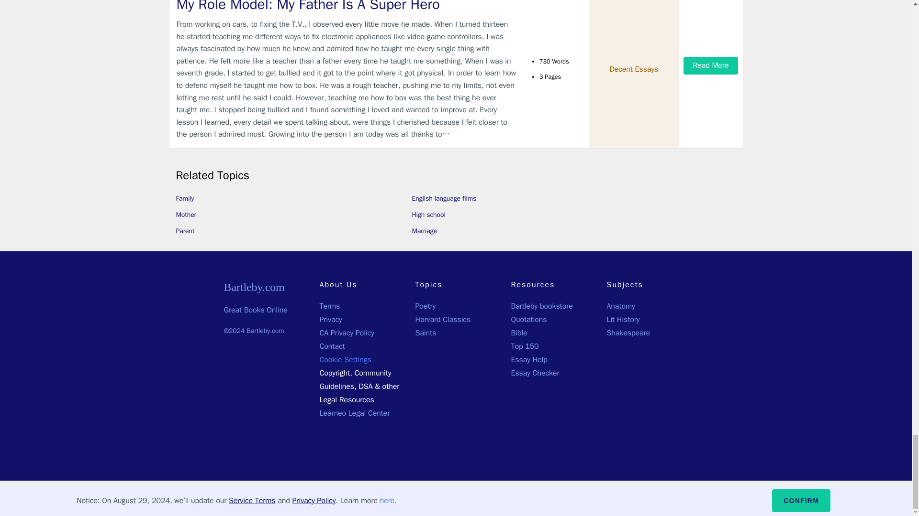 The height and width of the screenshot is (516, 919). What do you see at coordinates (185, 199) in the screenshot?
I see `Family` at bounding box center [185, 199].